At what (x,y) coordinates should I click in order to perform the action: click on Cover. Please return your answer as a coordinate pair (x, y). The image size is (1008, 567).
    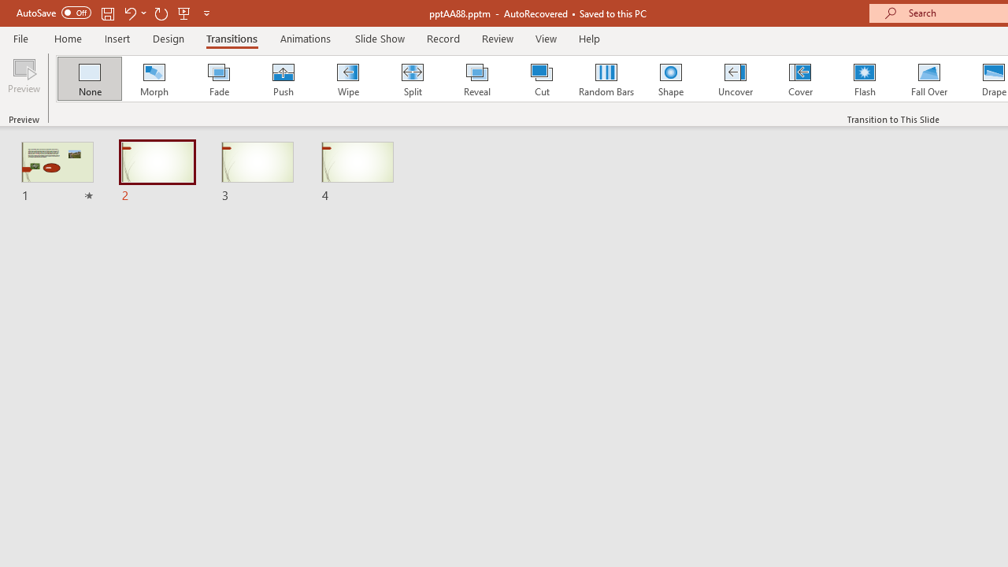
    Looking at the image, I should click on (800, 79).